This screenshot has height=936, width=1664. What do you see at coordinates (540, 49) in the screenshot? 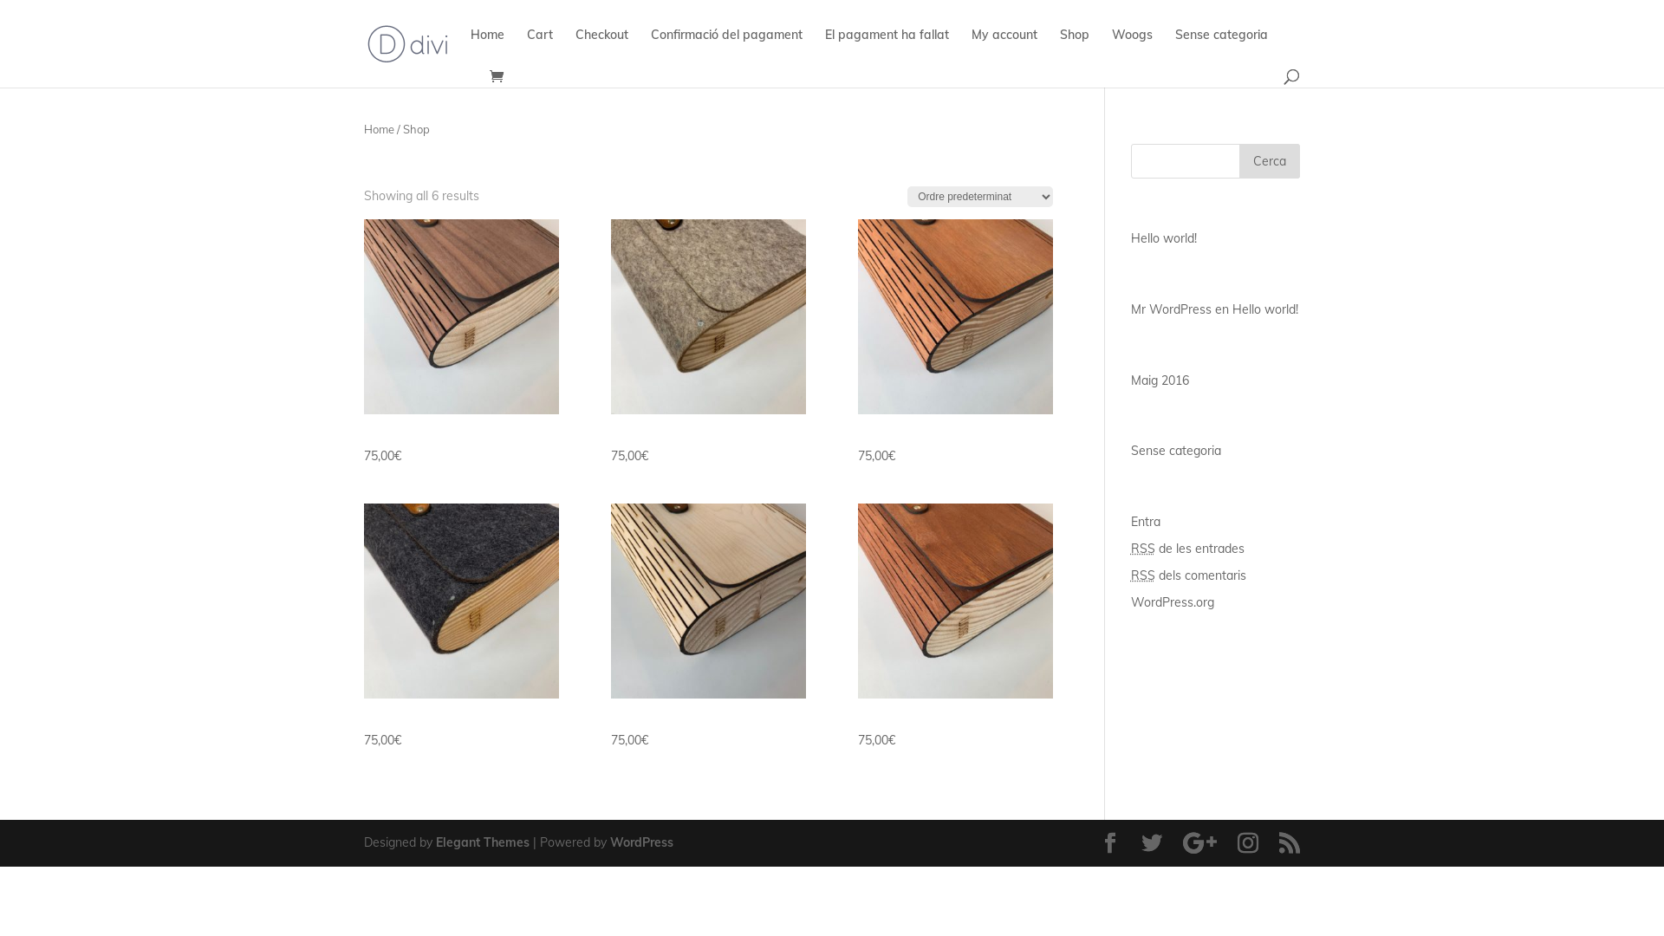
I see `Cart` at bounding box center [540, 49].